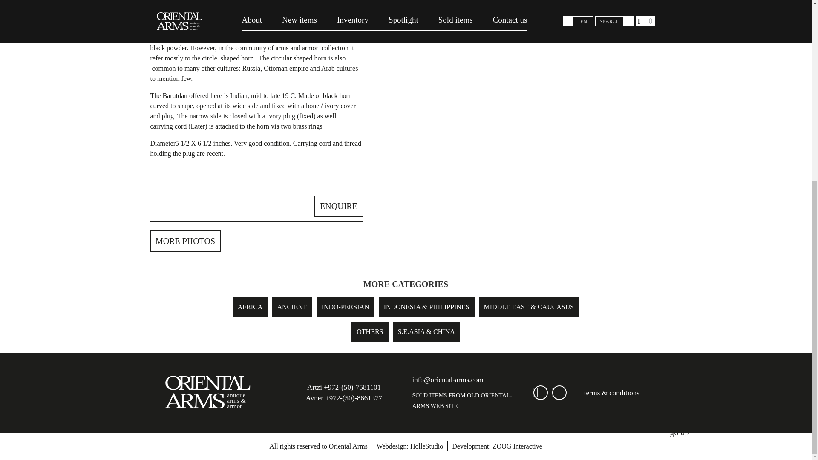  What do you see at coordinates (679, 137) in the screenshot?
I see `go up` at bounding box center [679, 137].